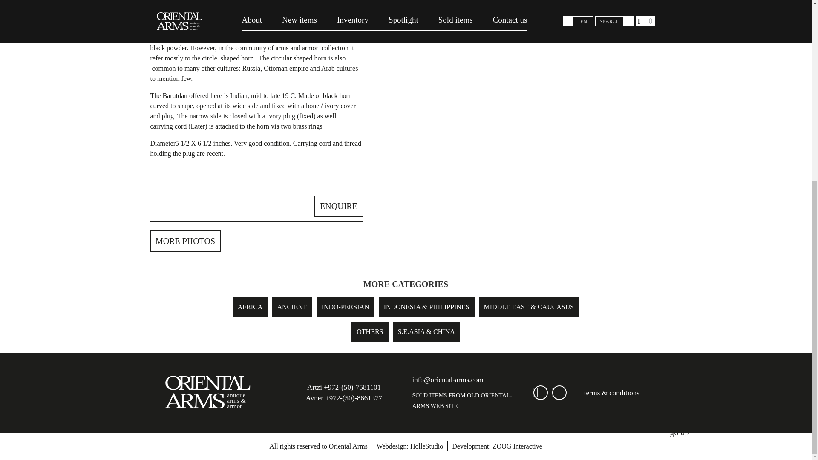  What do you see at coordinates (679, 137) in the screenshot?
I see `go up` at bounding box center [679, 137].